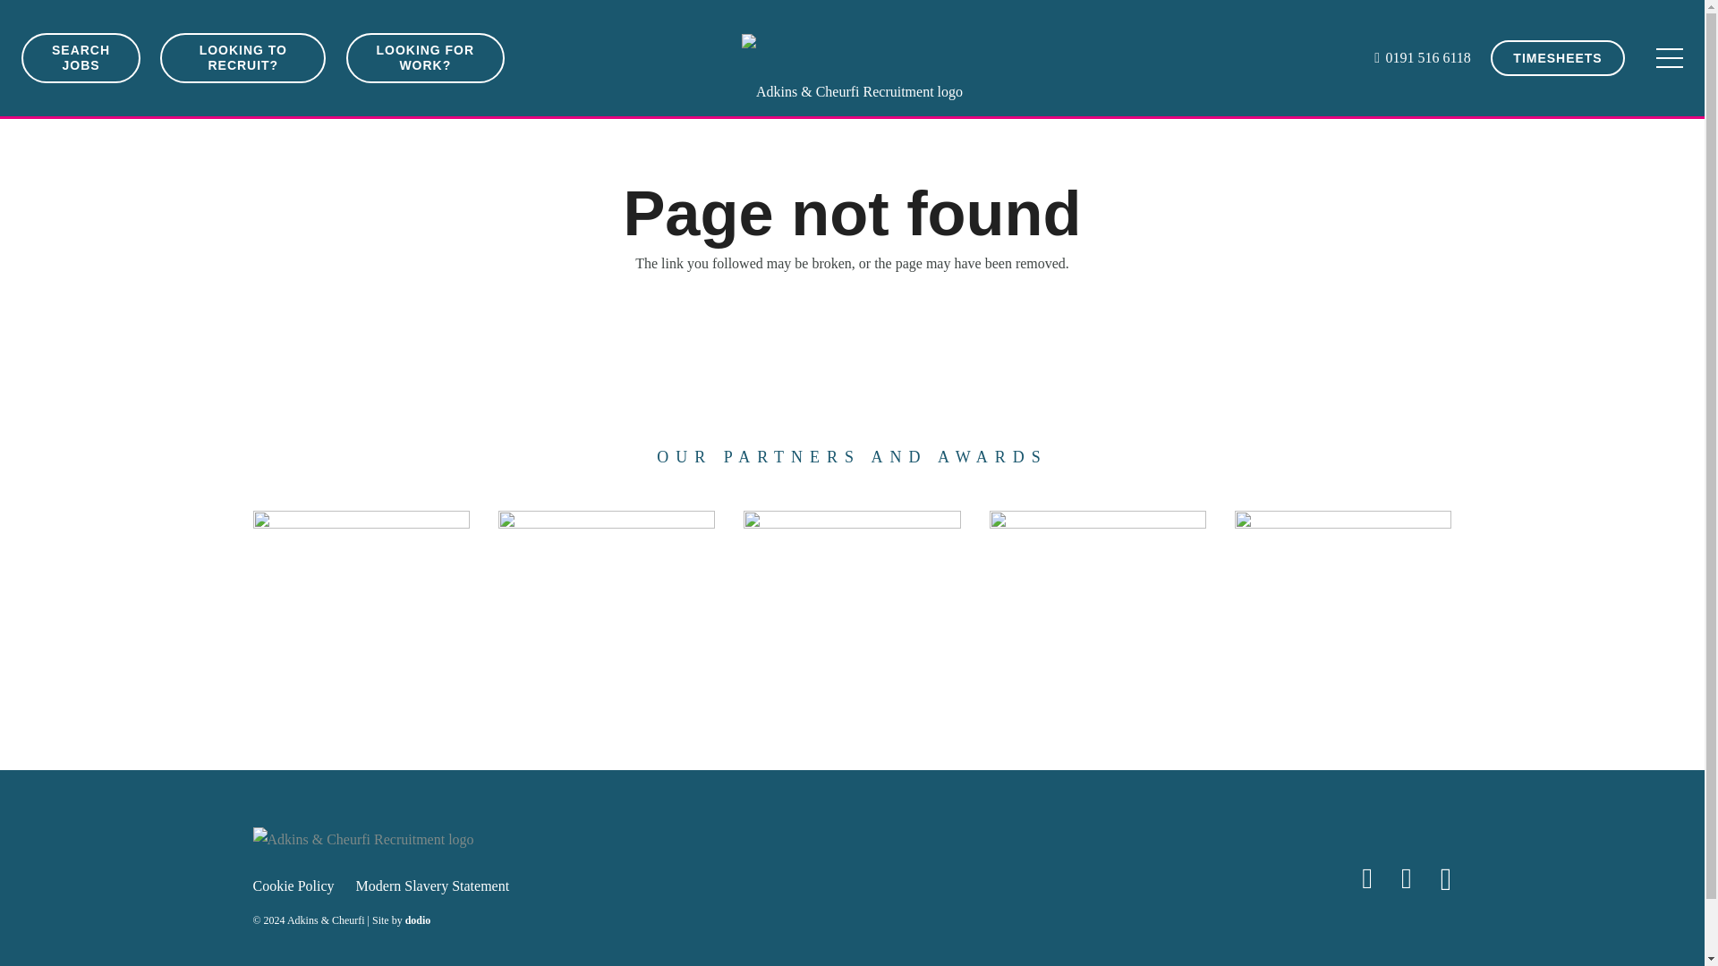 This screenshot has width=1718, height=966. I want to click on TIMESHEETS, so click(1558, 57).